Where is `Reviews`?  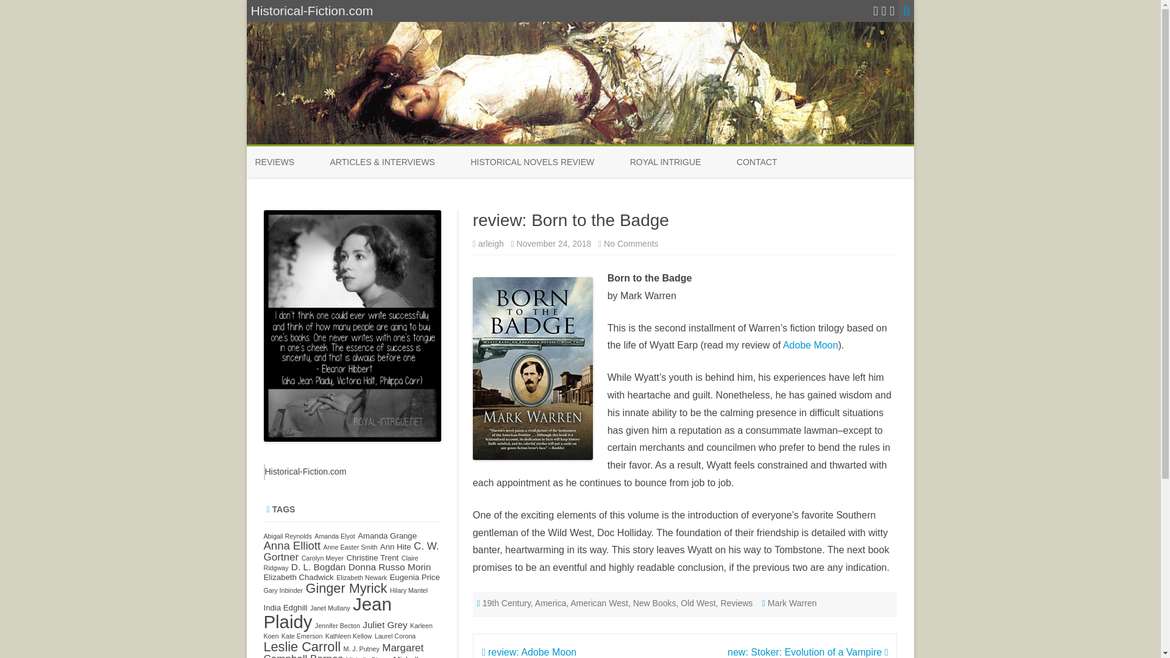
Reviews is located at coordinates (736, 603).